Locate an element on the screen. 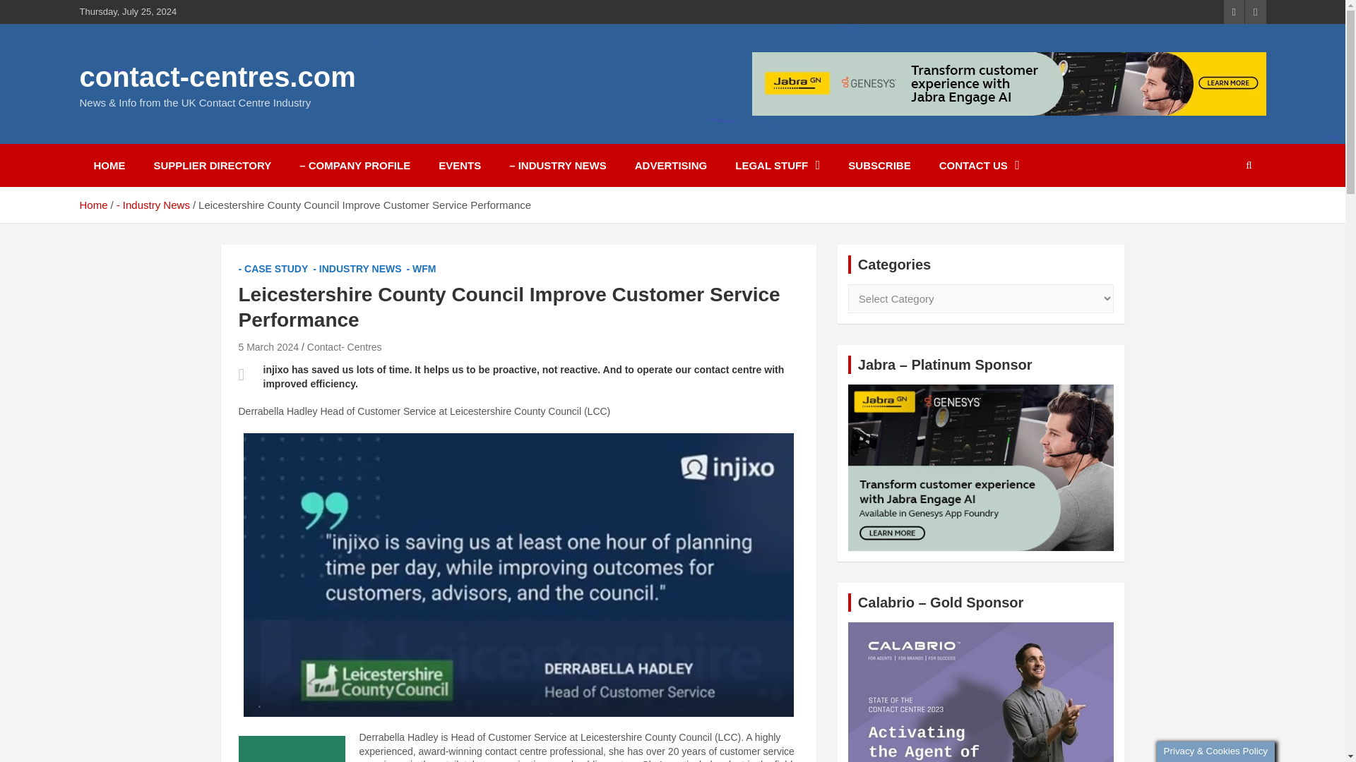 Image resolution: width=1356 pixels, height=762 pixels. SUPPLIER DIRECTORY is located at coordinates (213, 165).